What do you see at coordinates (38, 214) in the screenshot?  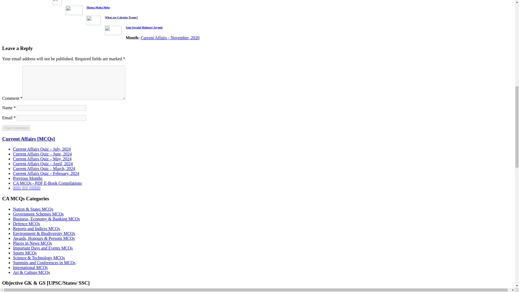 I see `Government Schemes MCQs` at bounding box center [38, 214].